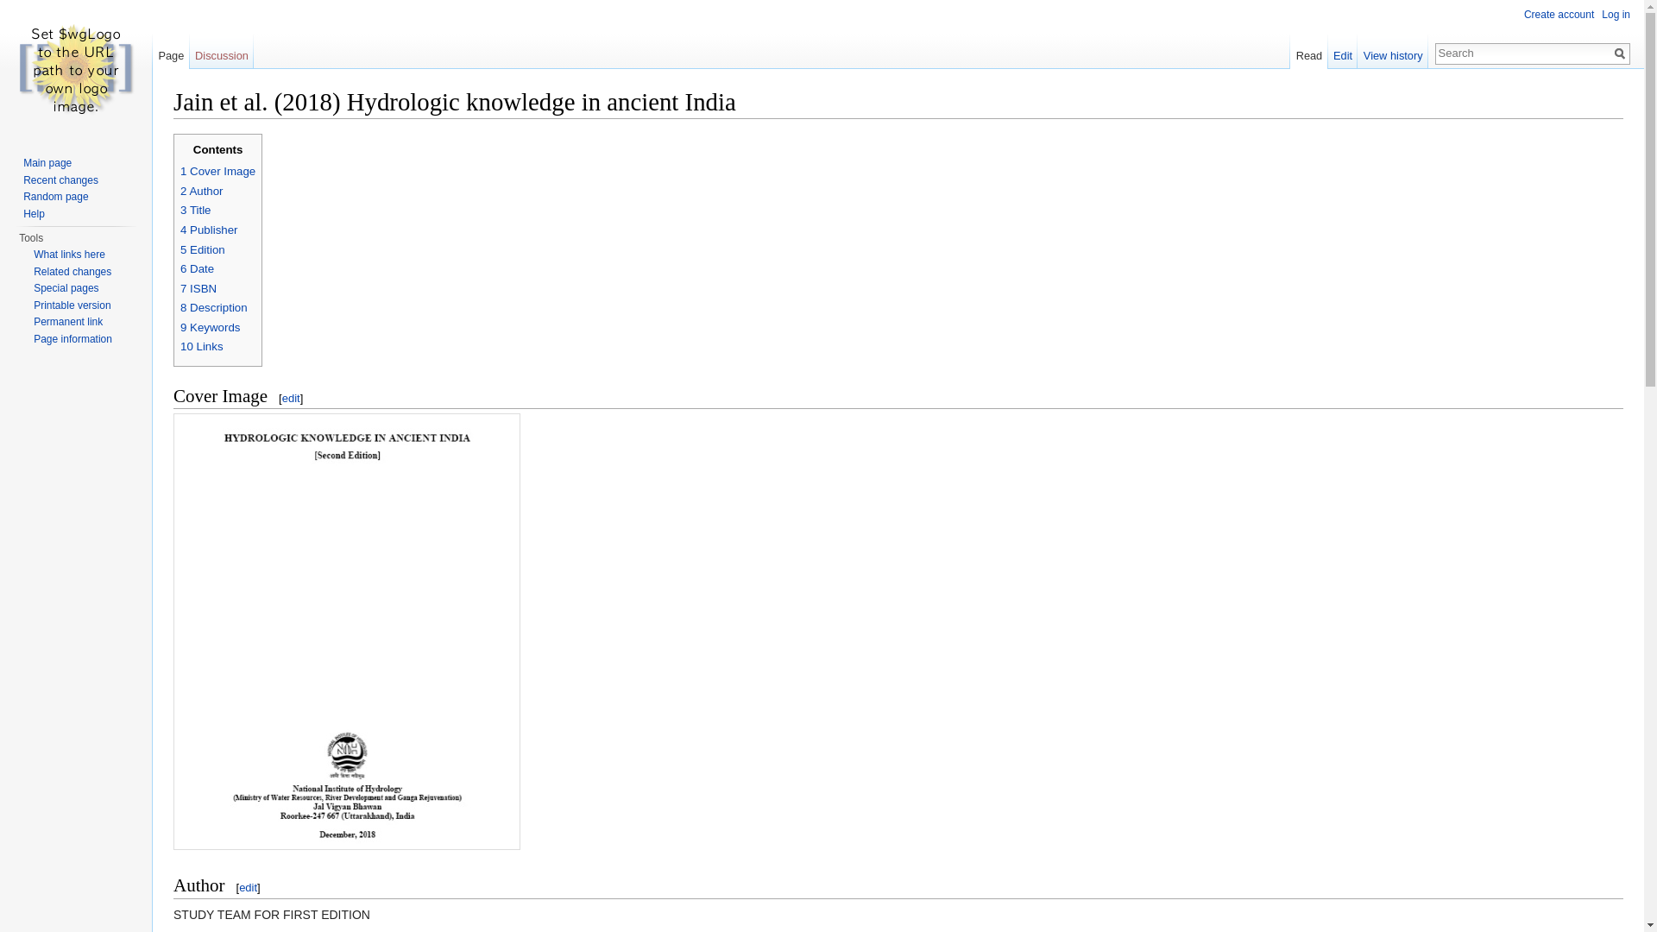 The height and width of the screenshot is (932, 1657). Describe the element at coordinates (1393, 51) in the screenshot. I see `View history` at that location.